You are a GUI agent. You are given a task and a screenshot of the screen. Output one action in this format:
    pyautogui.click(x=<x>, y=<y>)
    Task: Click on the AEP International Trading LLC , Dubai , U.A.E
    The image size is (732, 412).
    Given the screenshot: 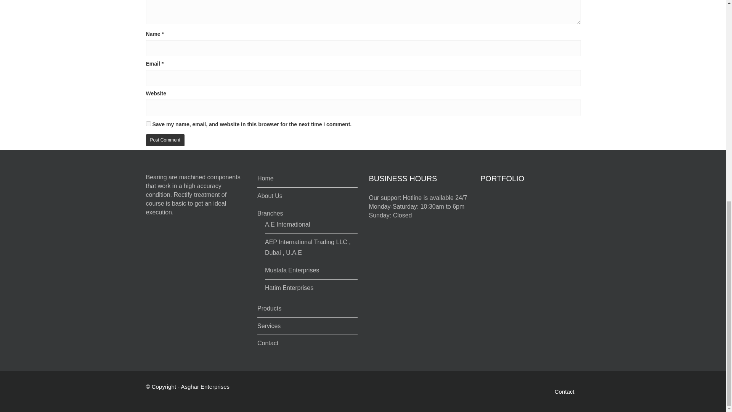 What is the action you would take?
    pyautogui.click(x=308, y=247)
    